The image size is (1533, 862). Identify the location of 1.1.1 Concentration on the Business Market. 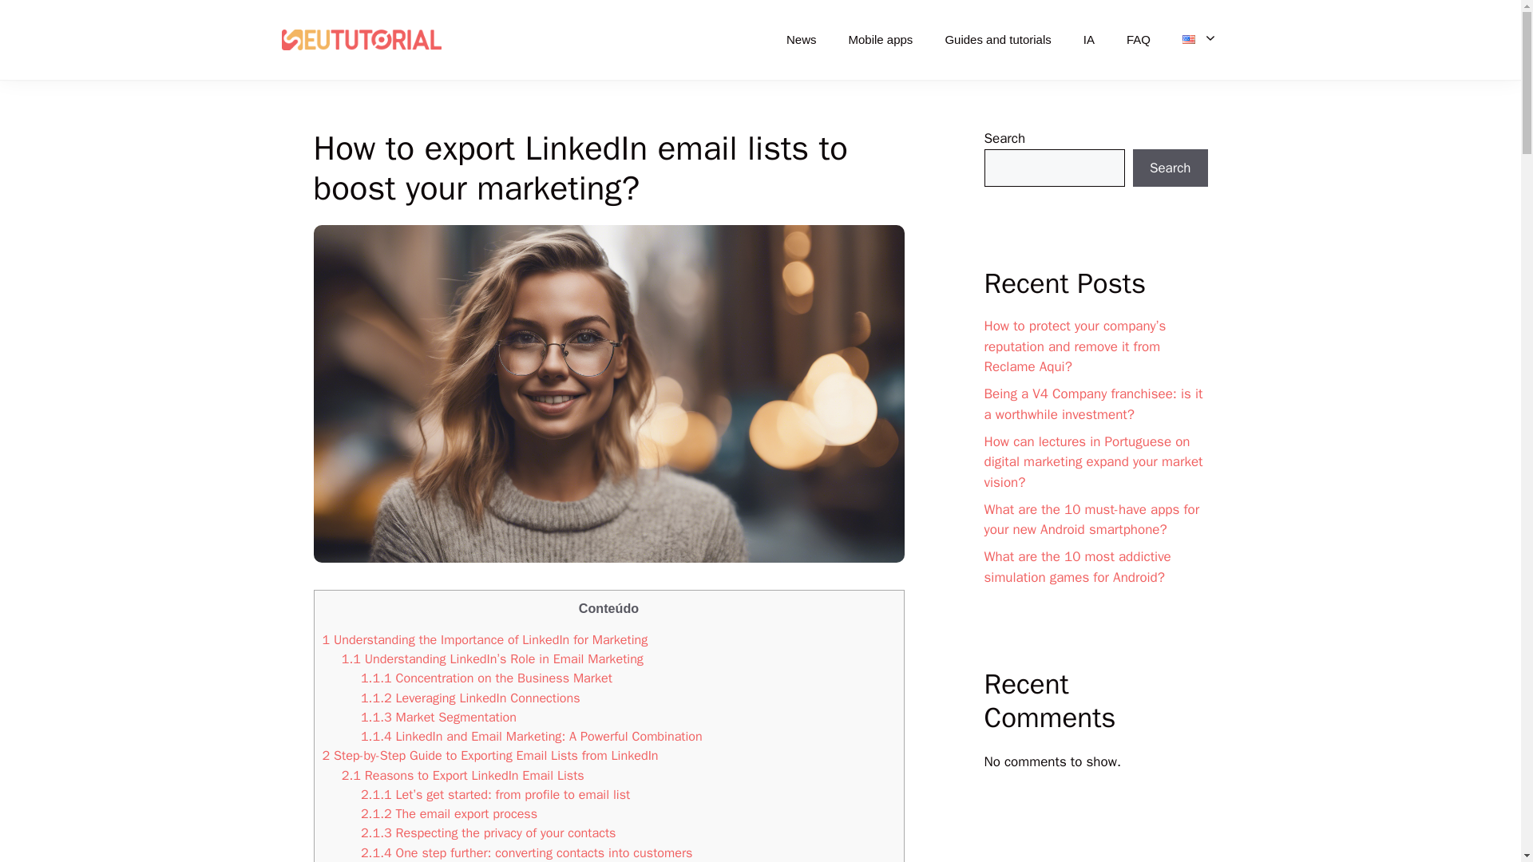
(485, 678).